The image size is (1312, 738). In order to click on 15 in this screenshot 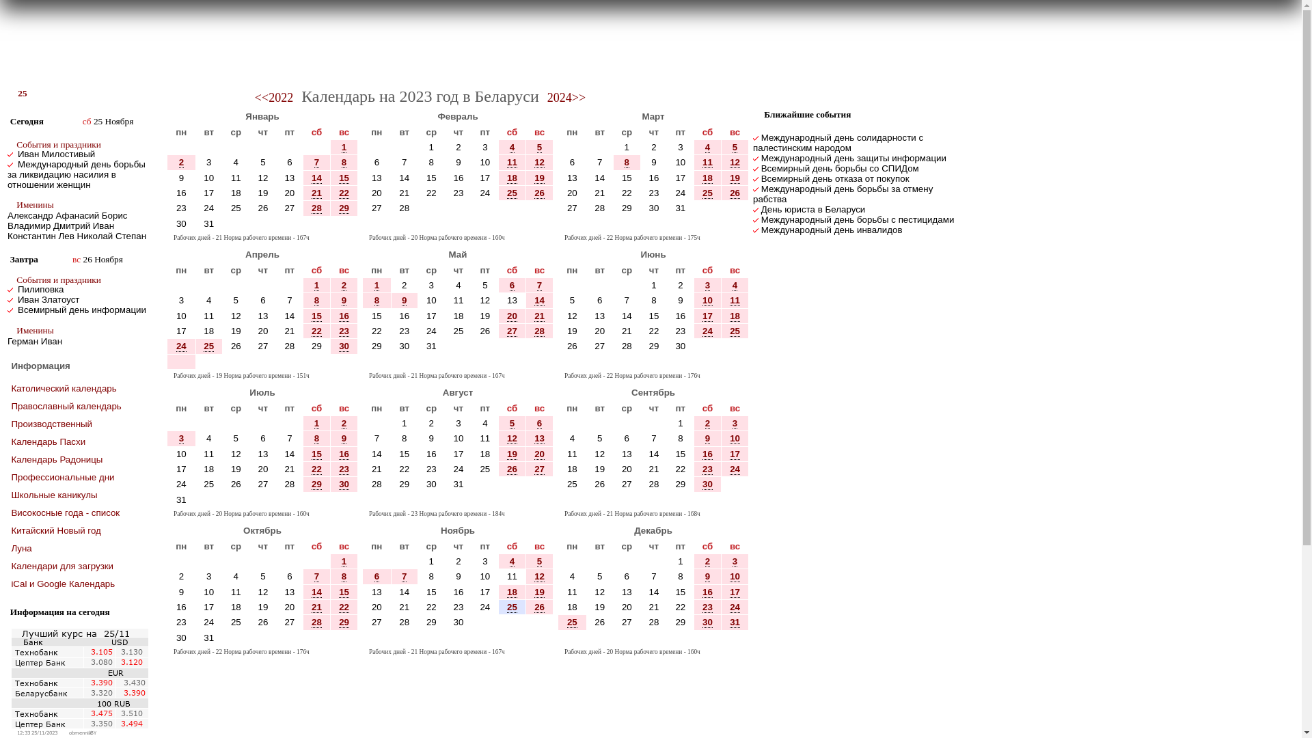, I will do `click(317, 454)`.